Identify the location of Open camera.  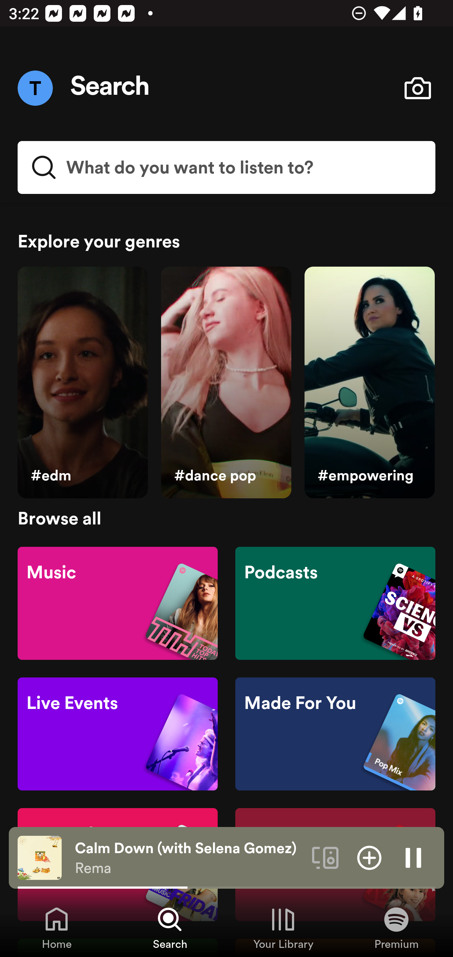
(417, 88).